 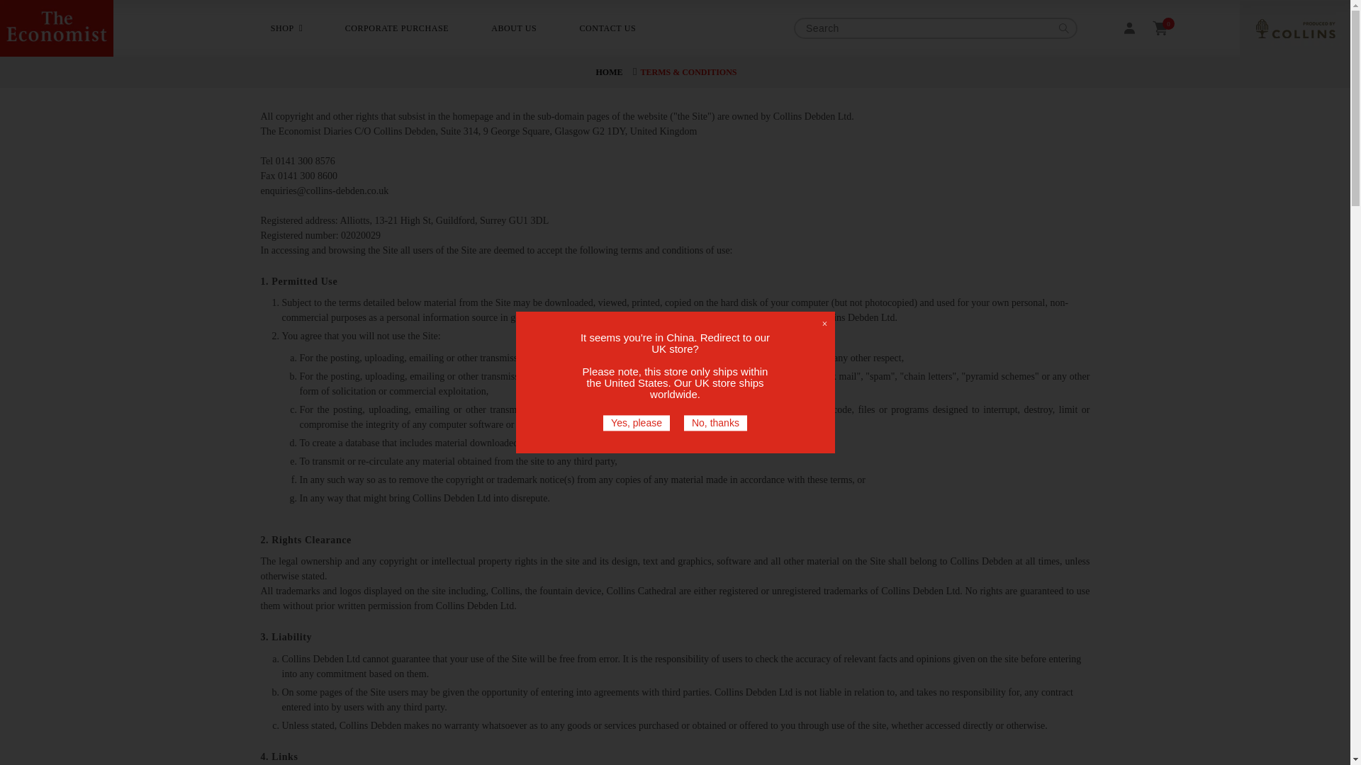 What do you see at coordinates (636, 423) in the screenshot?
I see `Yes, please` at bounding box center [636, 423].